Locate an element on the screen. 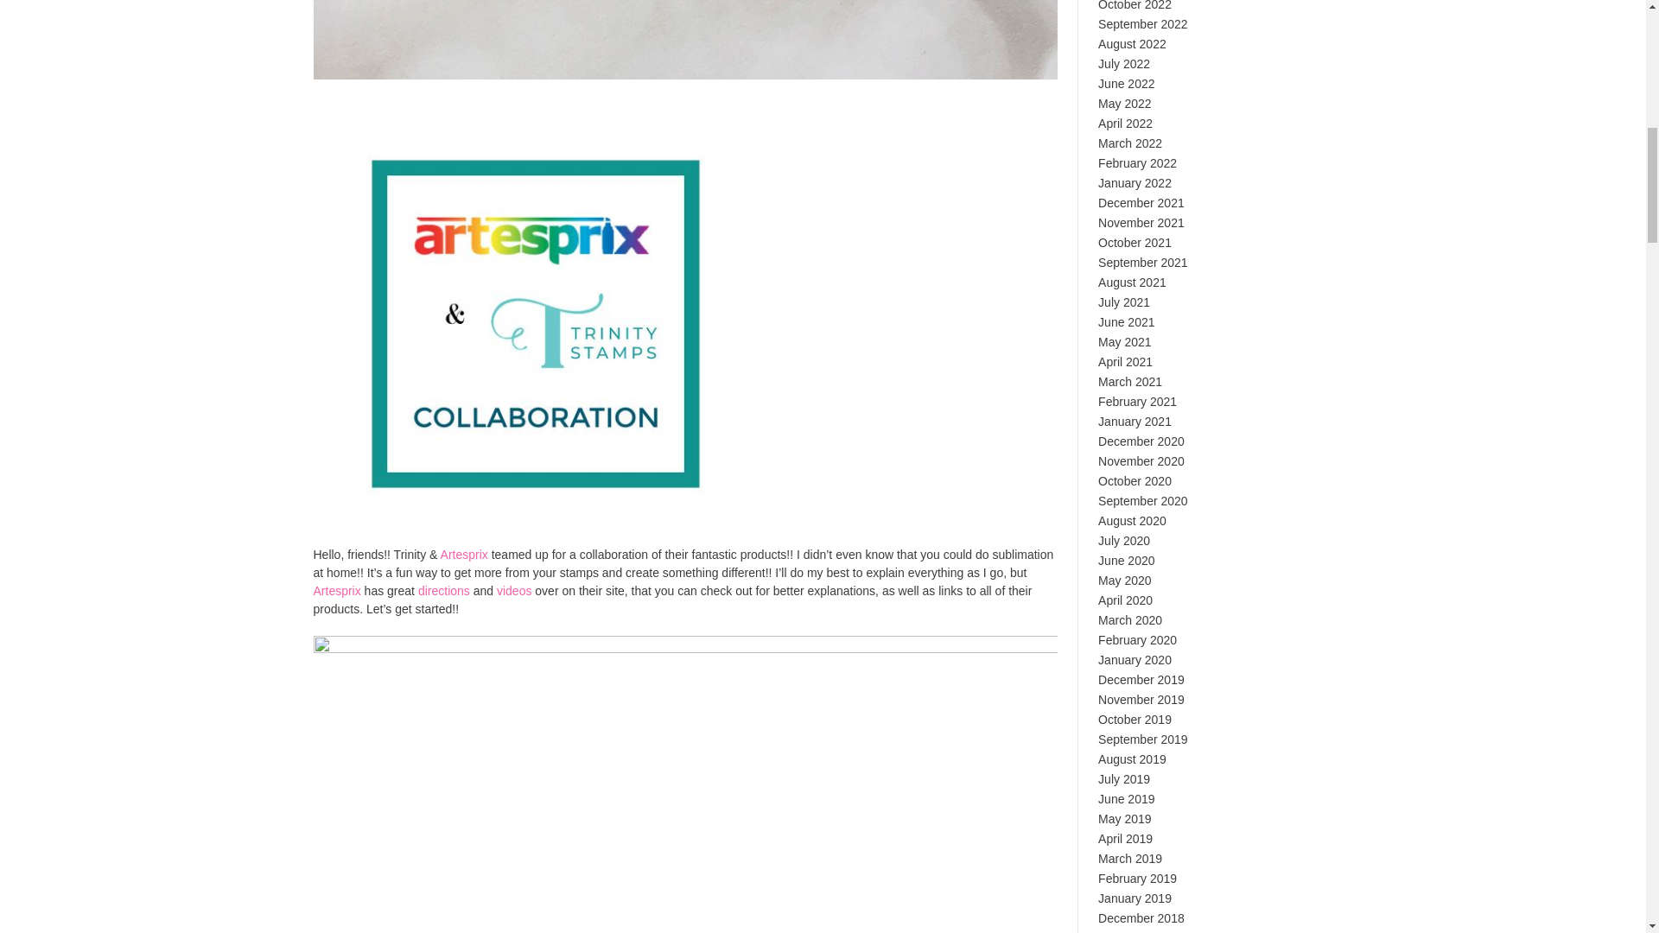  videos is located at coordinates (513, 591).